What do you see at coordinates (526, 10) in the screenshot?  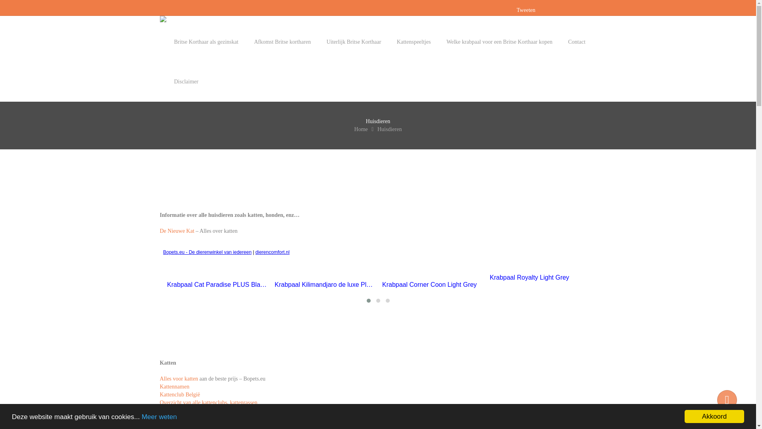 I see `Tweeten` at bounding box center [526, 10].